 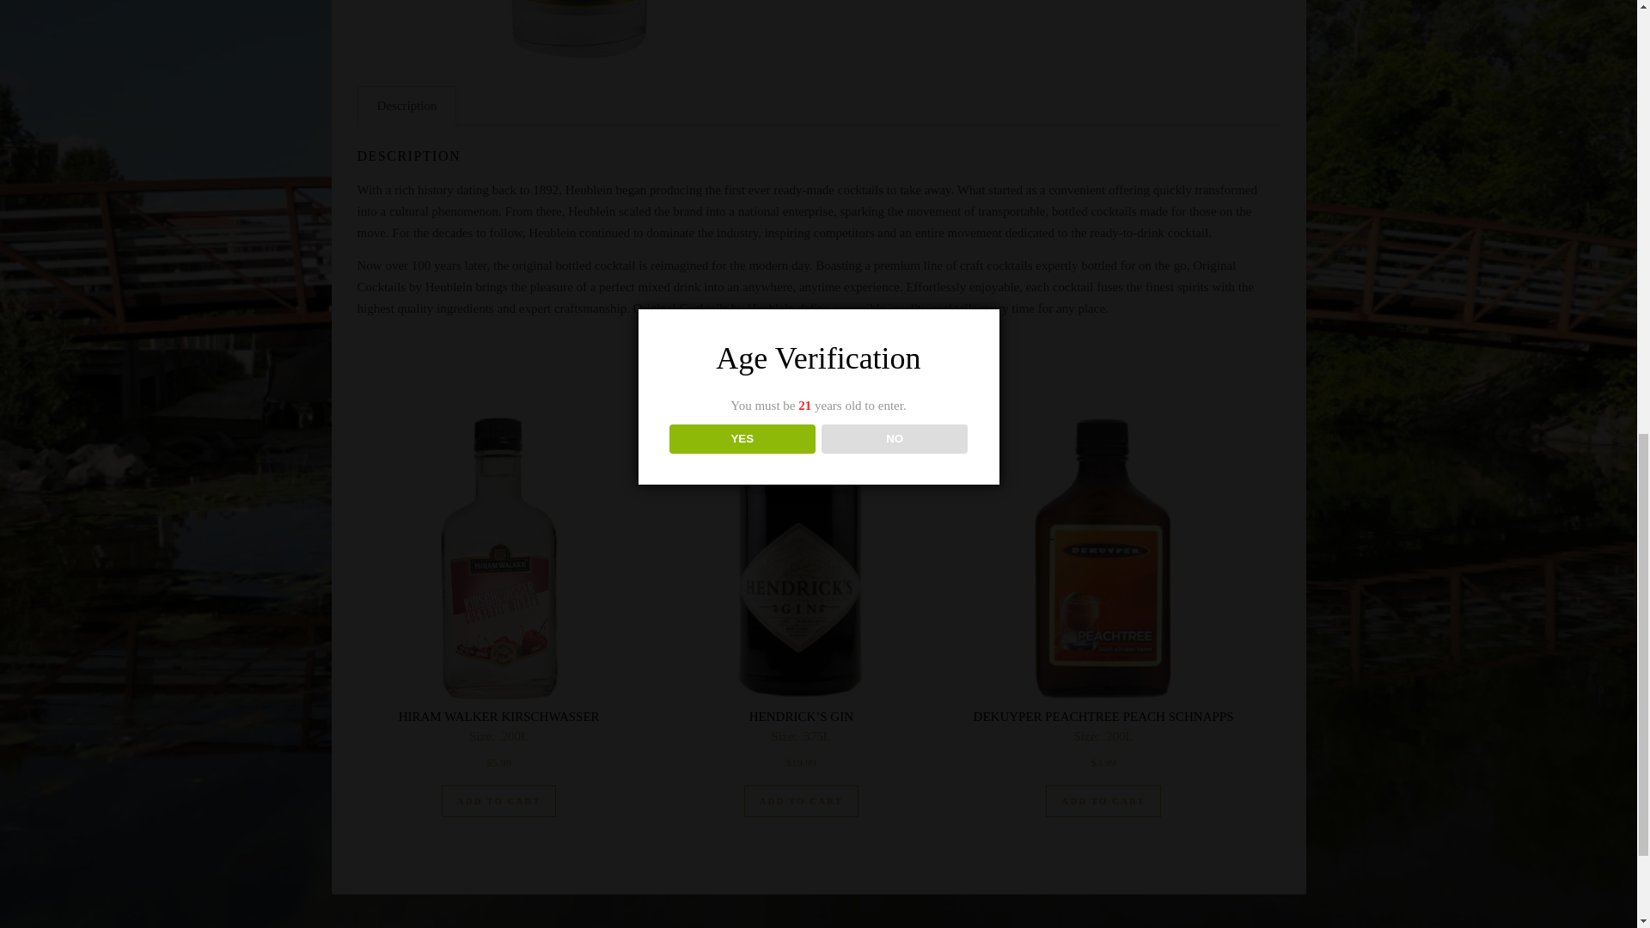 I want to click on ADD TO CART, so click(x=801, y=801).